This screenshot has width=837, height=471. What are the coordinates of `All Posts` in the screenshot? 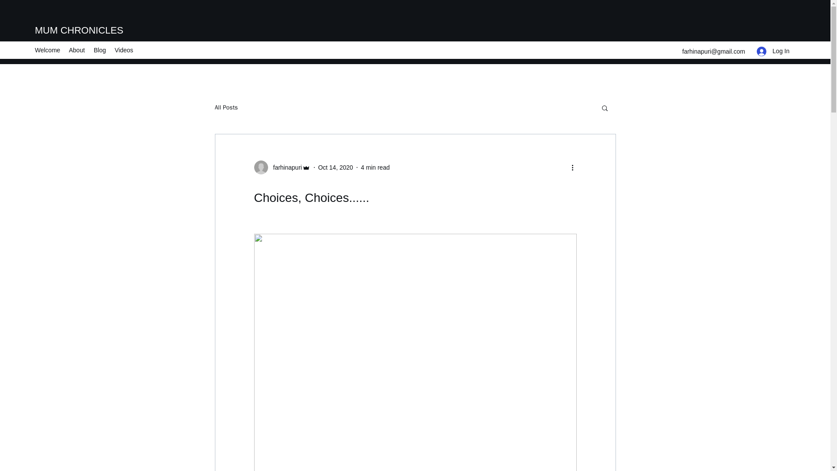 It's located at (226, 107).